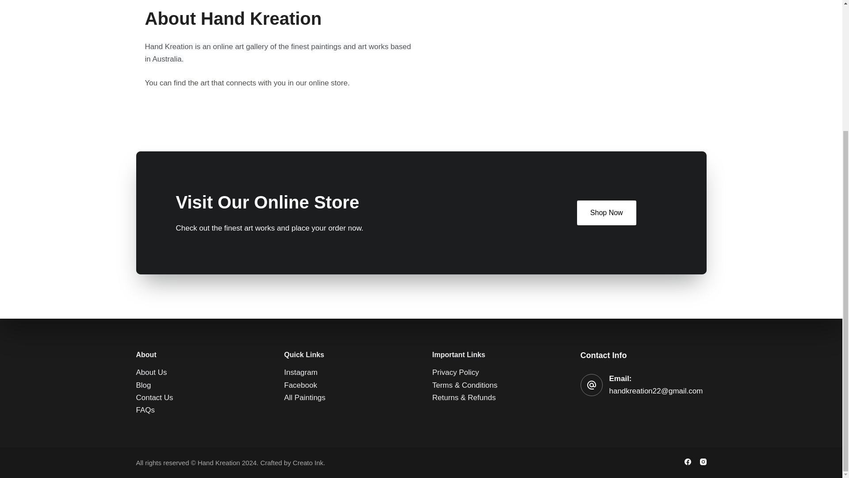 The height and width of the screenshot is (478, 849). I want to click on Contact Us, so click(154, 222).